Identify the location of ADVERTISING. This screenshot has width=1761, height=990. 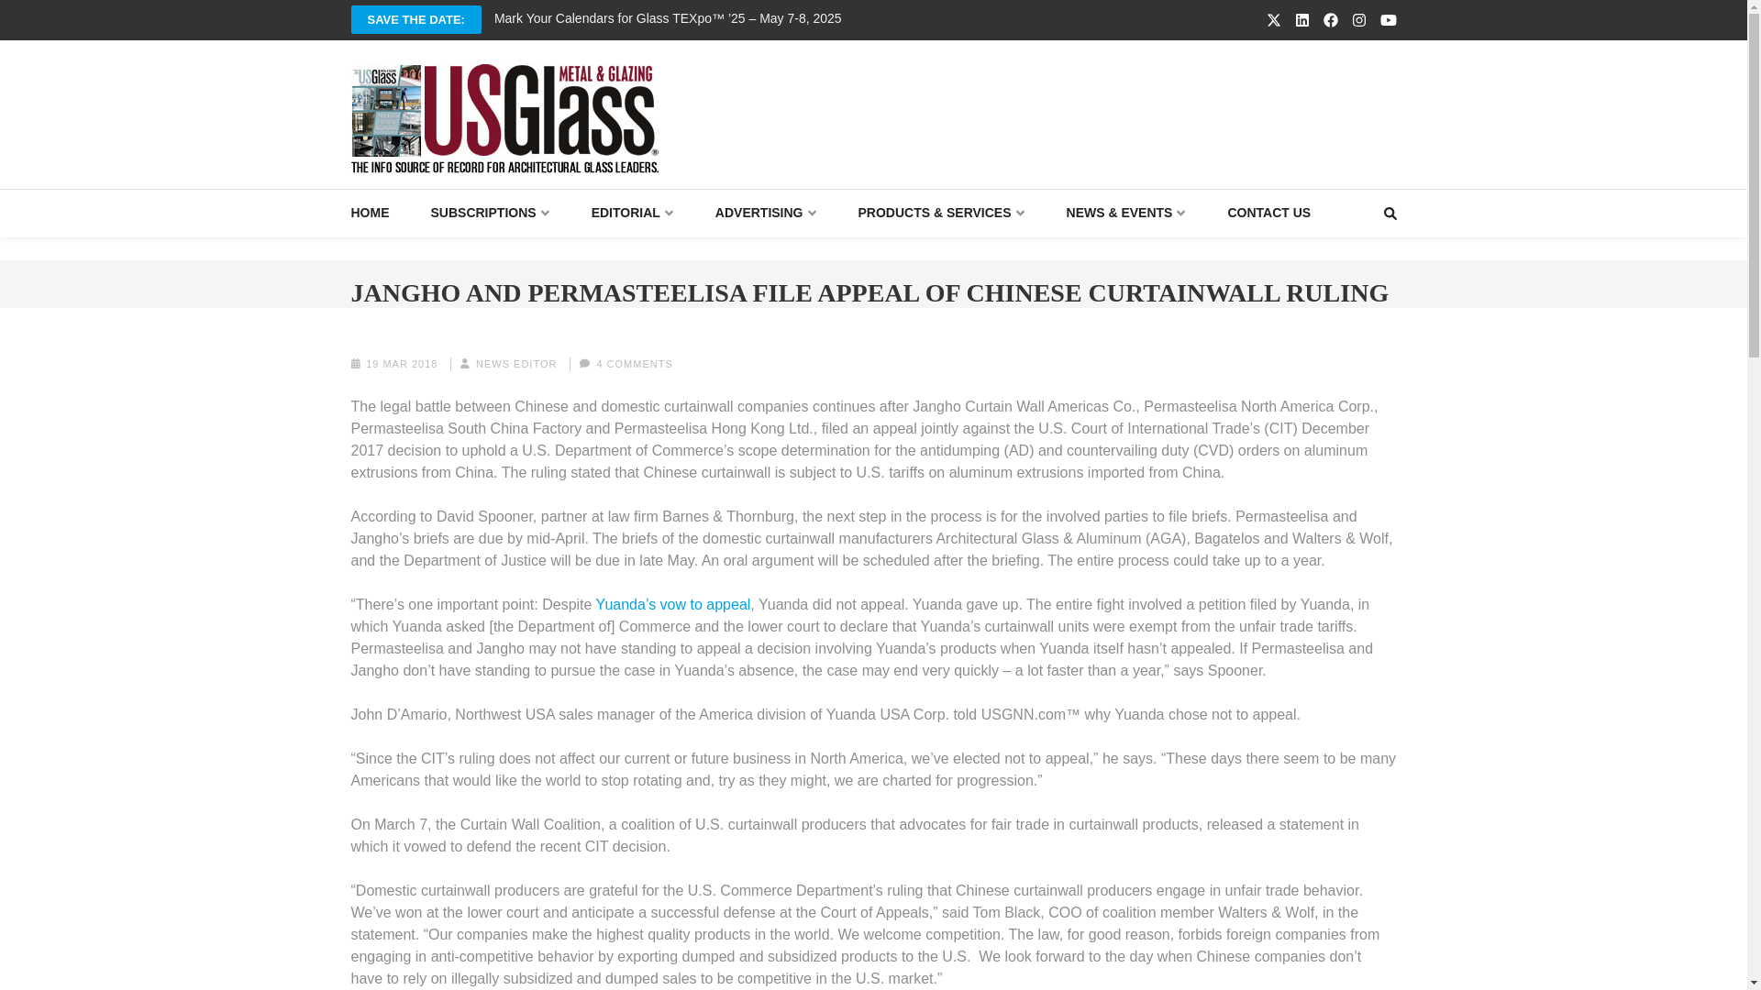
(765, 213).